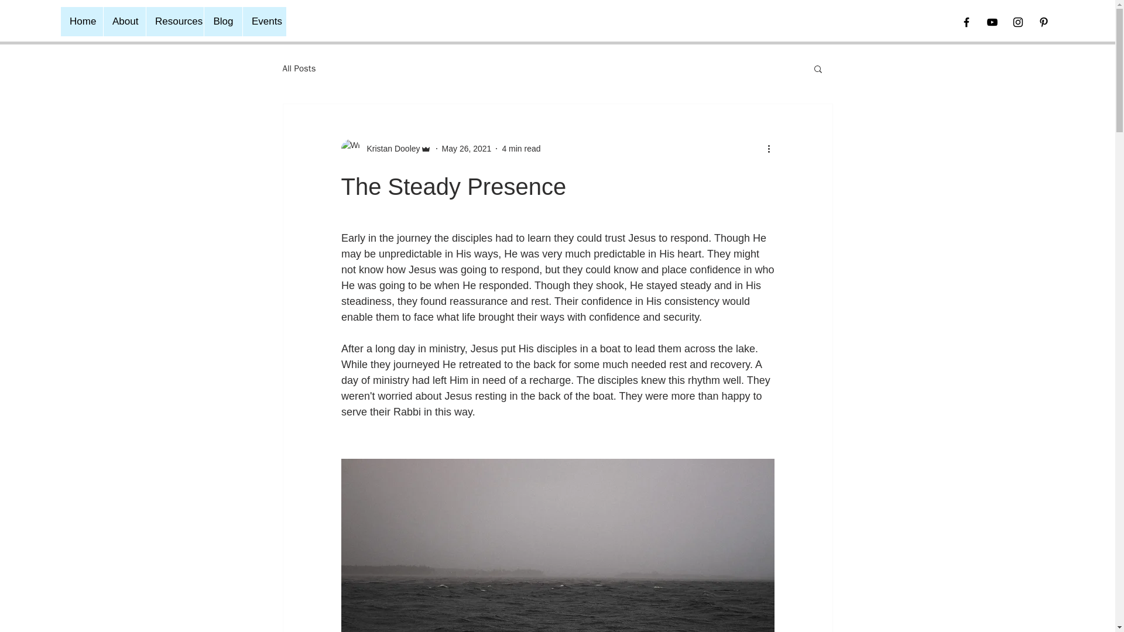 The image size is (1124, 632). I want to click on Home, so click(82, 21).